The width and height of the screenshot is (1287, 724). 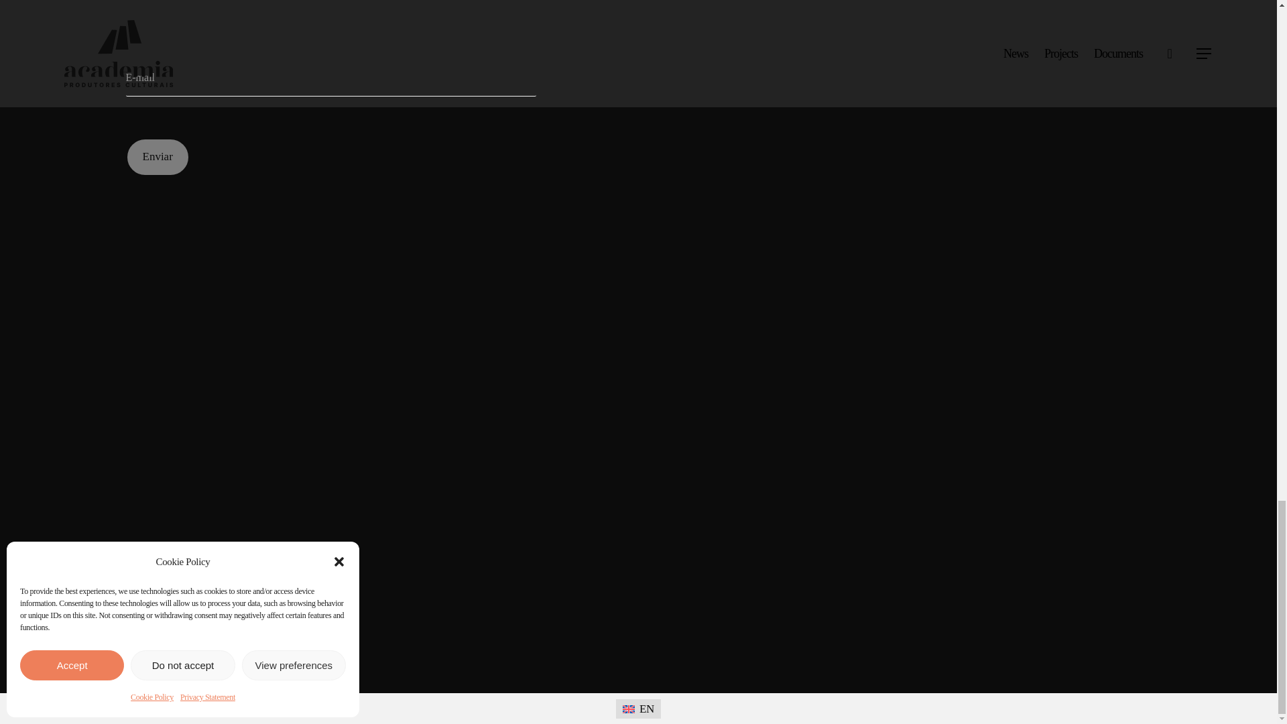 I want to click on Enviar, so click(x=158, y=157).